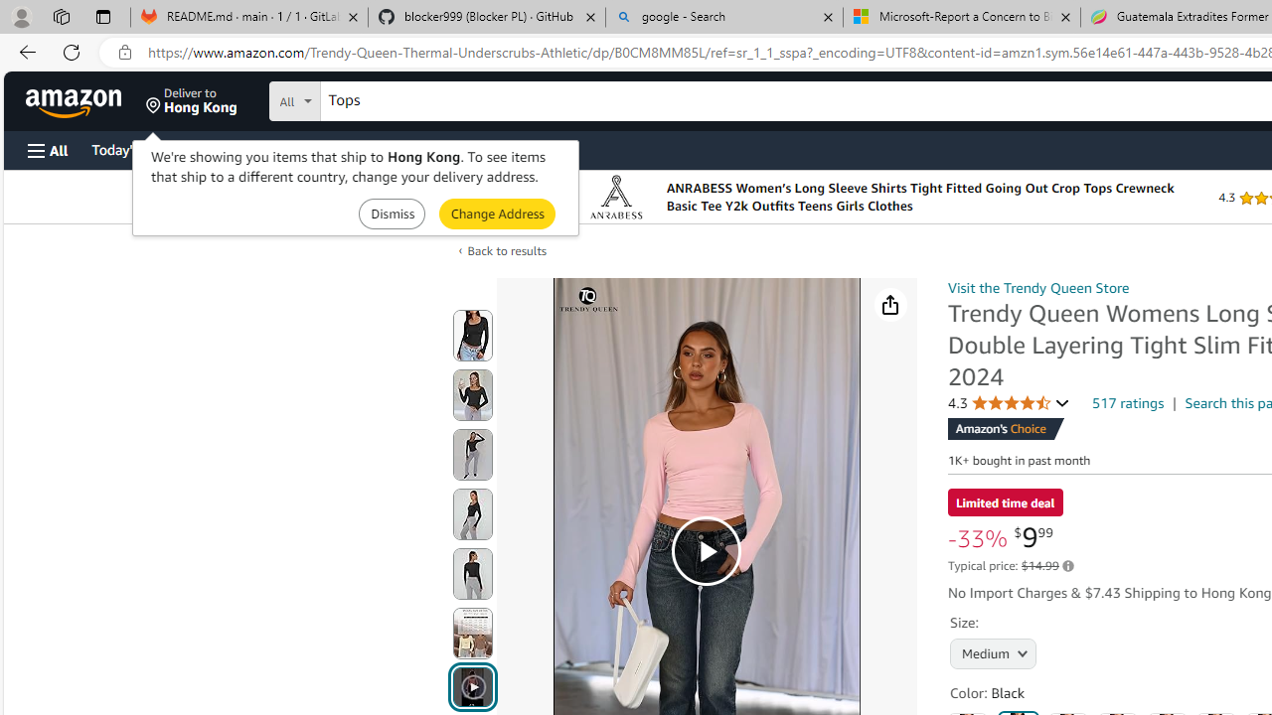 Image resolution: width=1272 pixels, height=715 pixels. What do you see at coordinates (48, 150) in the screenshot?
I see `Open Menu` at bounding box center [48, 150].